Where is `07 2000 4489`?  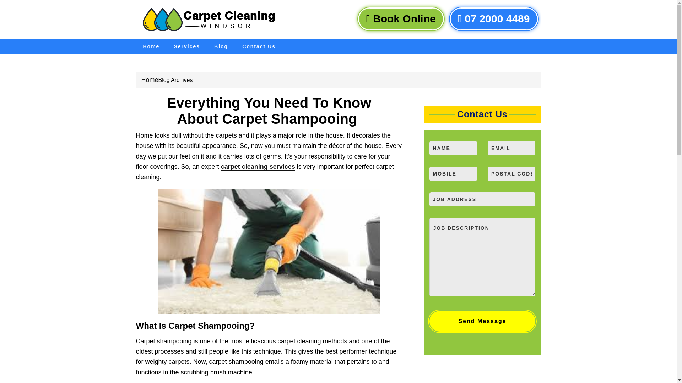
07 2000 4489 is located at coordinates (494, 19).